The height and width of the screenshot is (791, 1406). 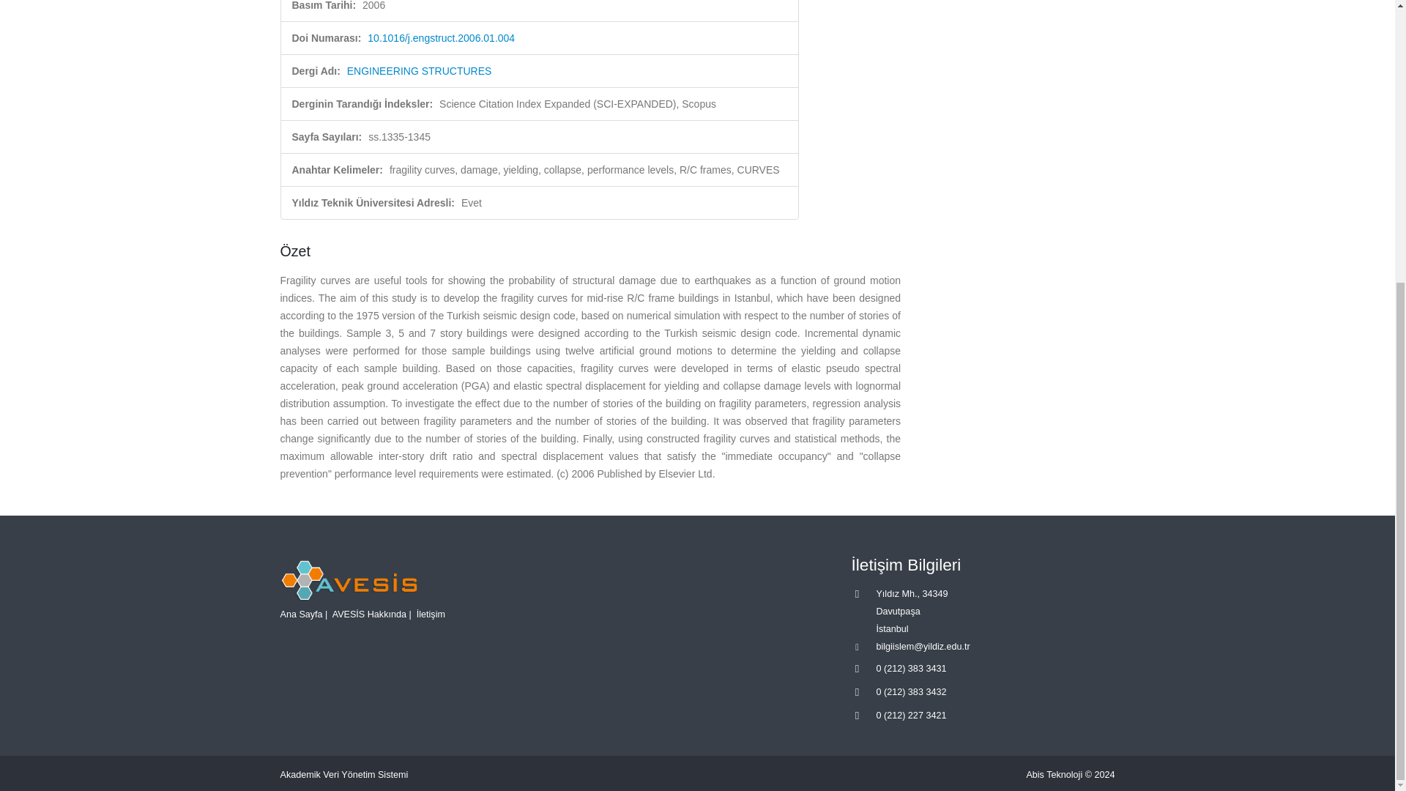 I want to click on Ana Sayfa, so click(x=300, y=614).